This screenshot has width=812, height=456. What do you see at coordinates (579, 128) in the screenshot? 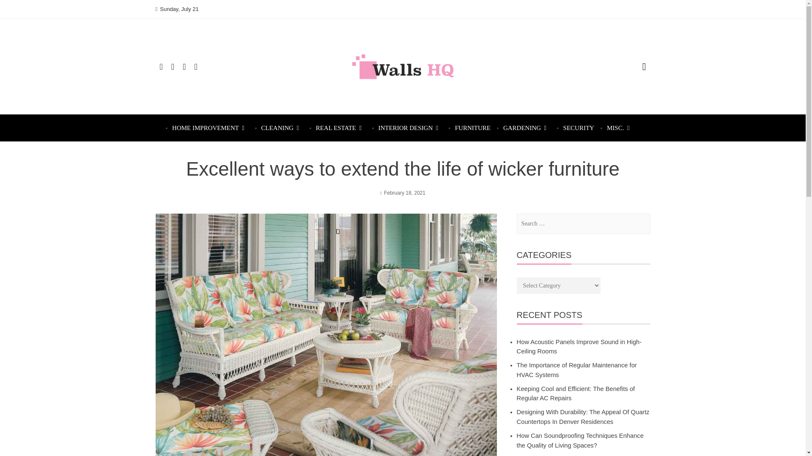
I see `SECURITY` at bounding box center [579, 128].